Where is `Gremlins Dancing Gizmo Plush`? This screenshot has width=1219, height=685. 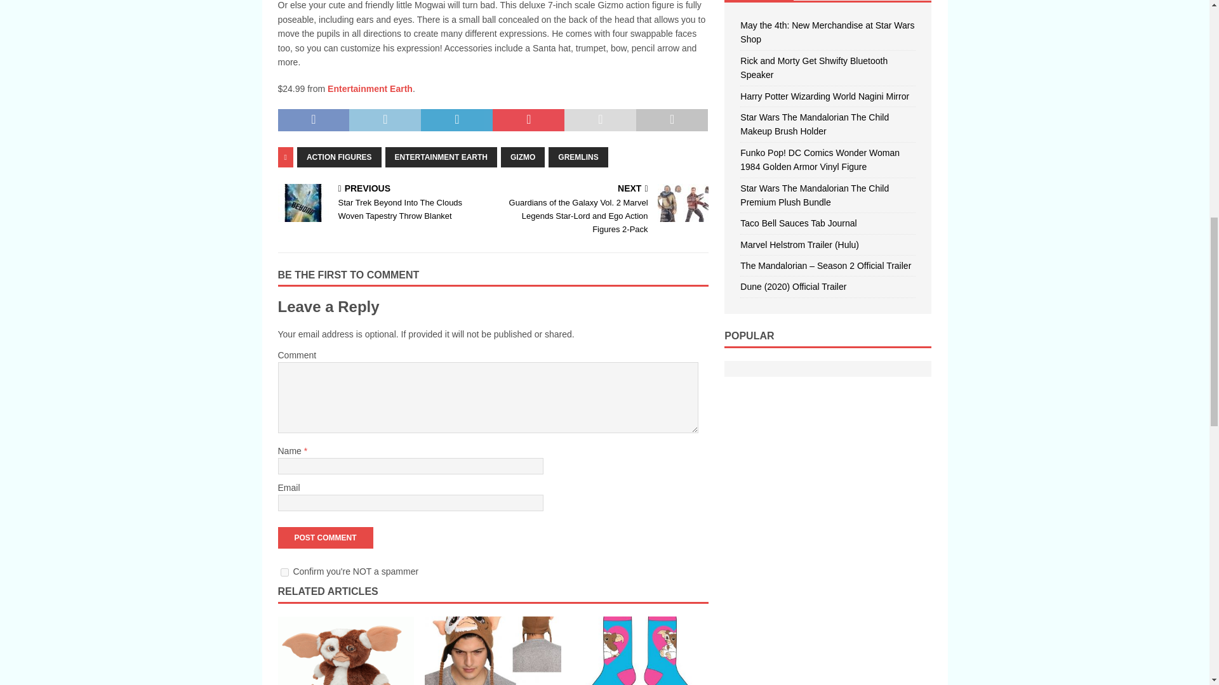
Gremlins Dancing Gizmo Plush is located at coordinates (345, 651).